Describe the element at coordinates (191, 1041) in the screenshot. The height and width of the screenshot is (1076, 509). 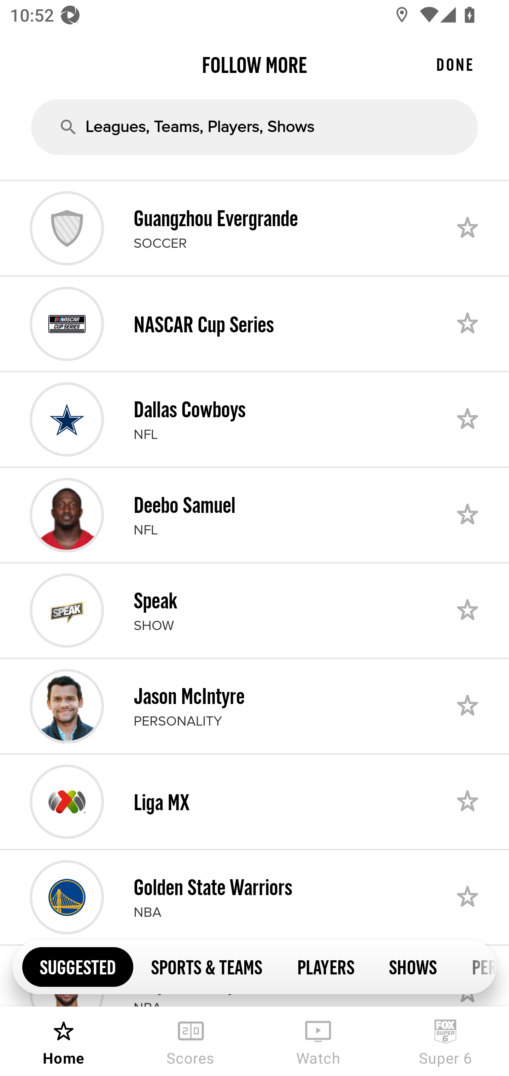
I see `Scores` at that location.